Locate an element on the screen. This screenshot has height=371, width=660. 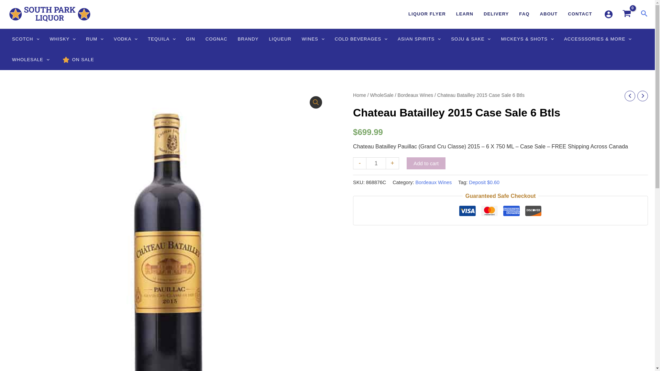
CONTACT is located at coordinates (580, 14).